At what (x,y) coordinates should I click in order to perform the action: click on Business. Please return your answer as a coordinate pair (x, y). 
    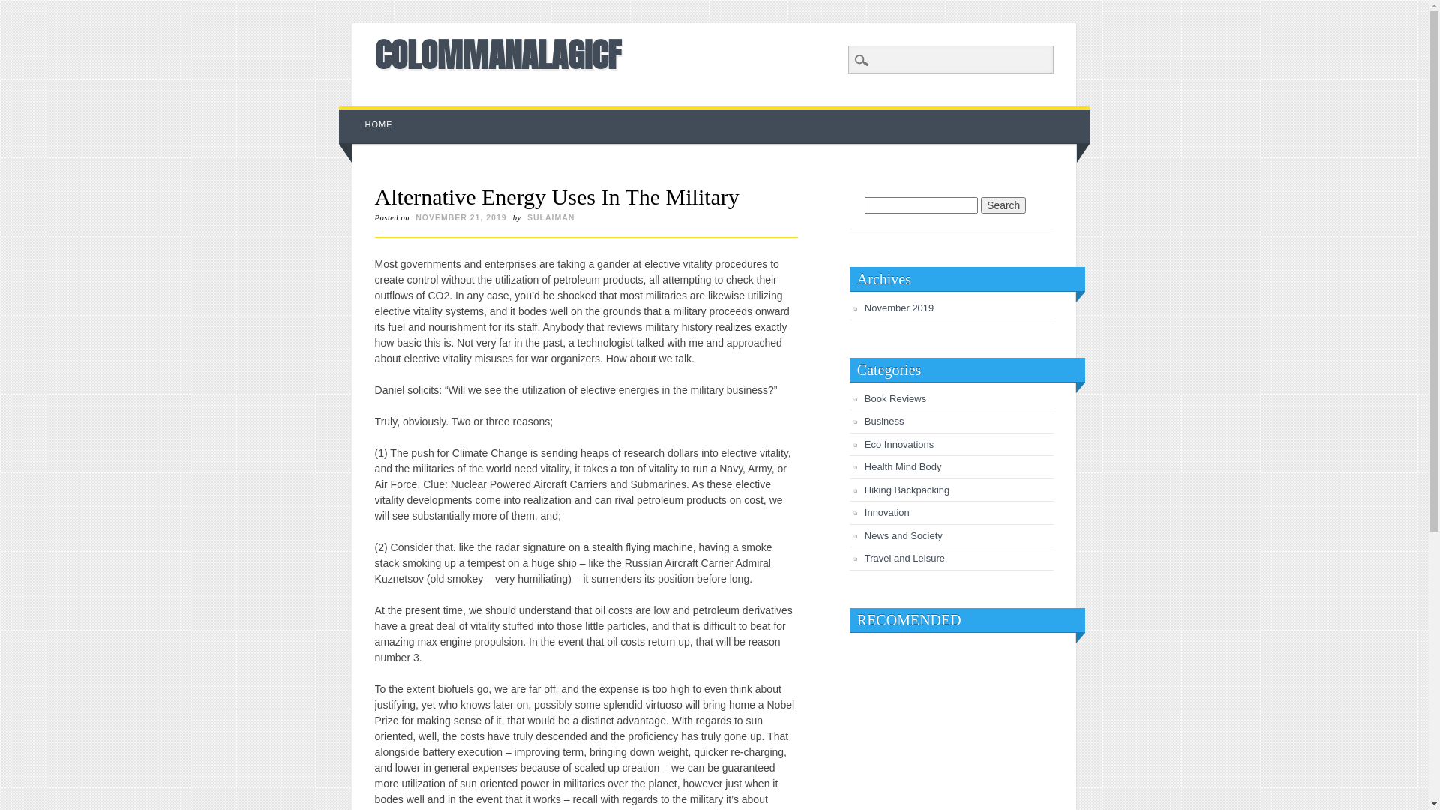
    Looking at the image, I should click on (885, 421).